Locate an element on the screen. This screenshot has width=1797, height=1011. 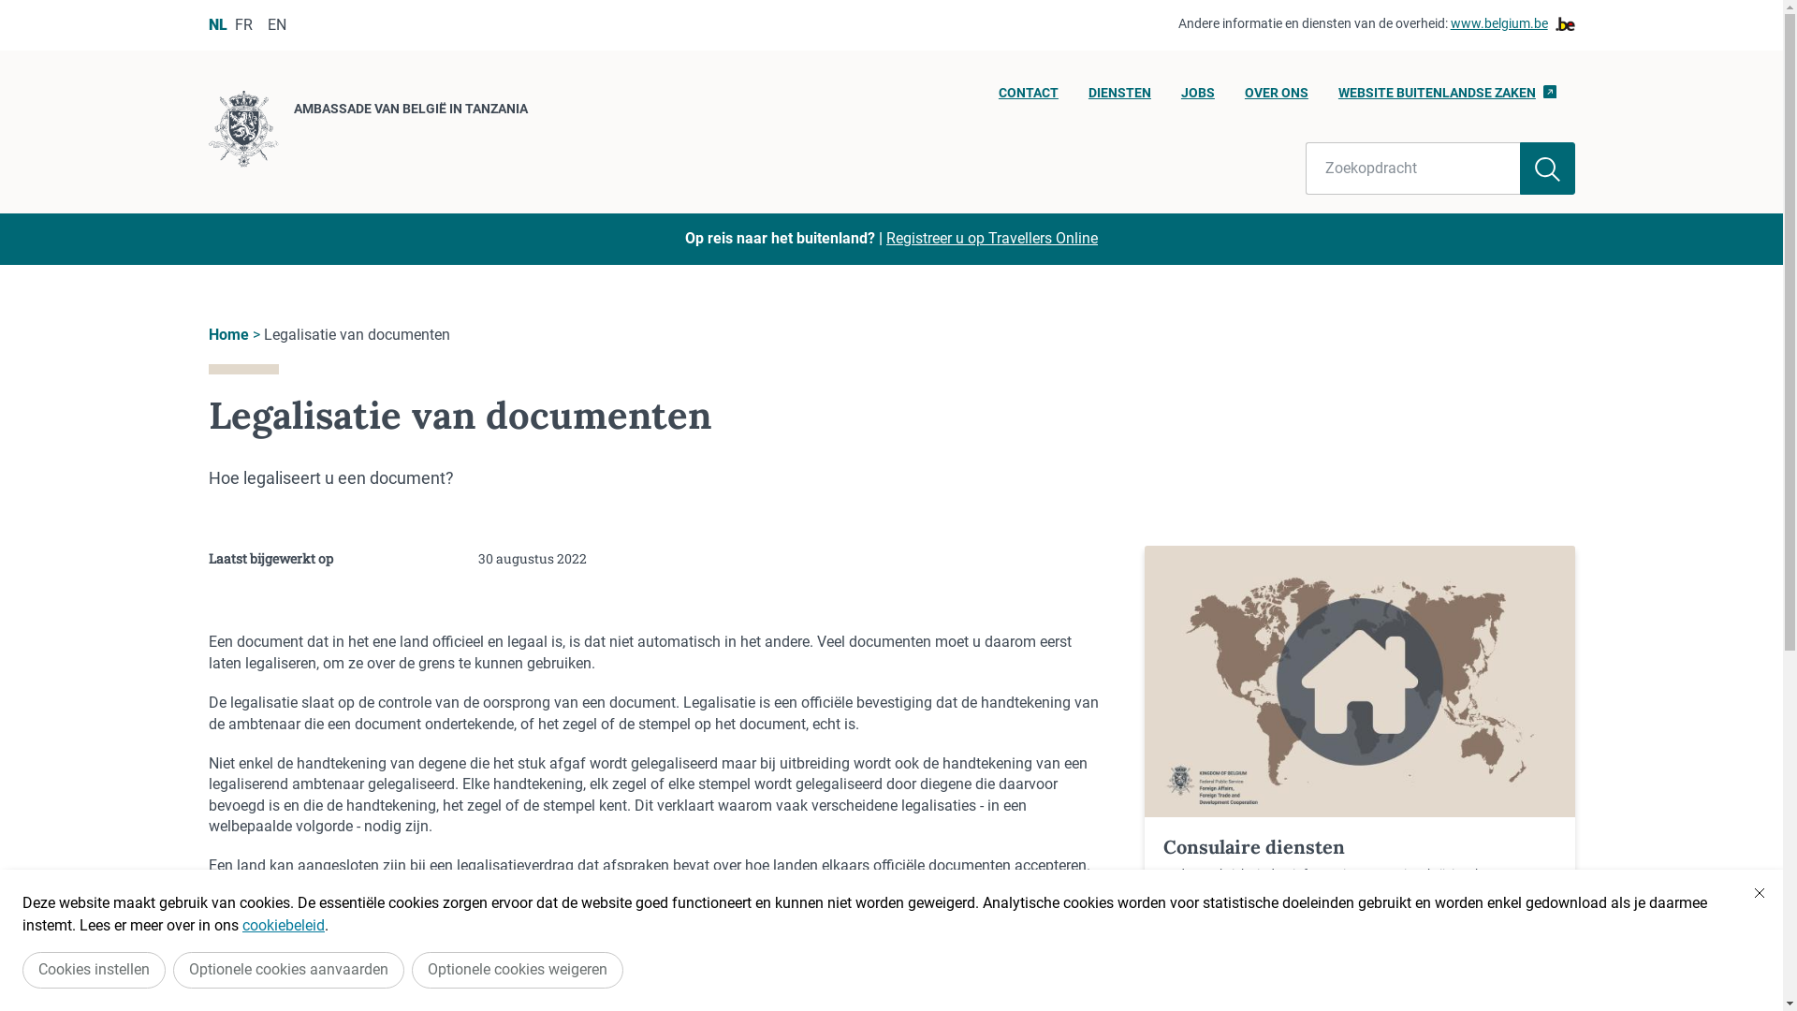
JOBS is located at coordinates (1198, 98).